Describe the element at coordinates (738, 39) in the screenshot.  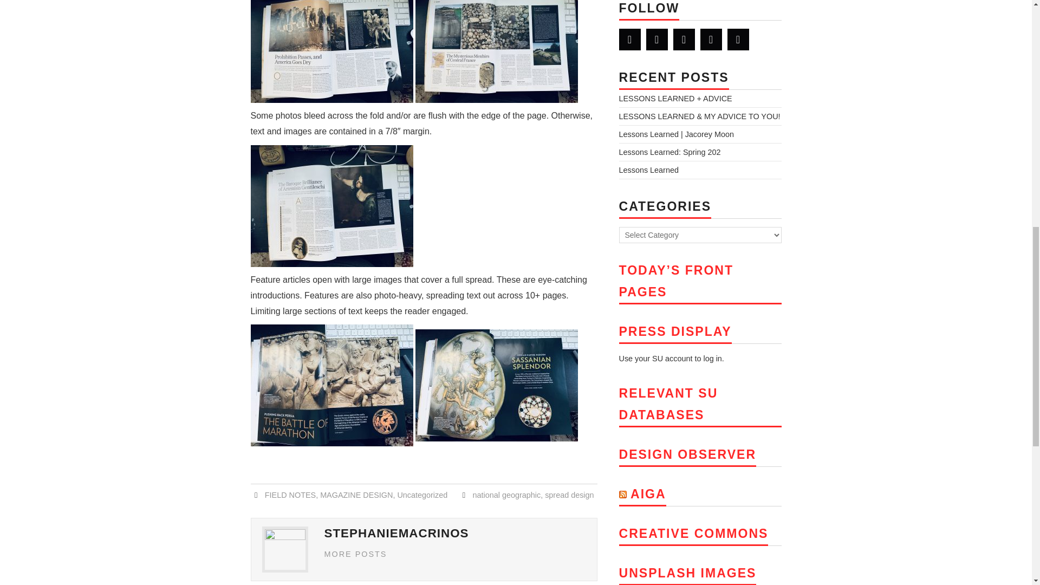
I see `Instagram` at that location.